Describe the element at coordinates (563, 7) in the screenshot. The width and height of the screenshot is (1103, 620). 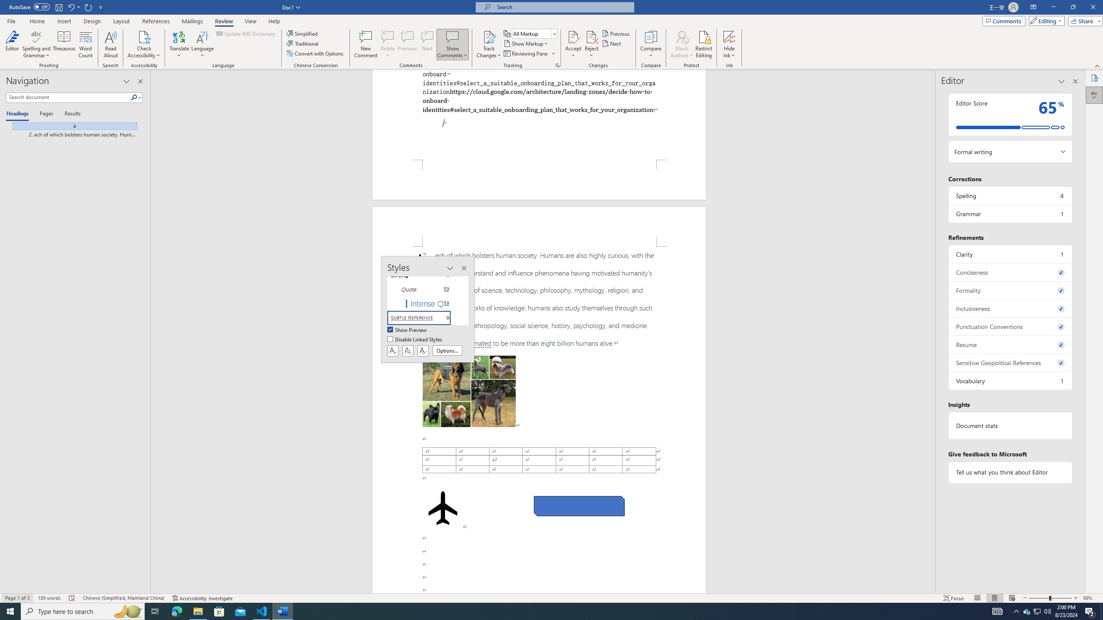
I see `Microsoft search` at that location.